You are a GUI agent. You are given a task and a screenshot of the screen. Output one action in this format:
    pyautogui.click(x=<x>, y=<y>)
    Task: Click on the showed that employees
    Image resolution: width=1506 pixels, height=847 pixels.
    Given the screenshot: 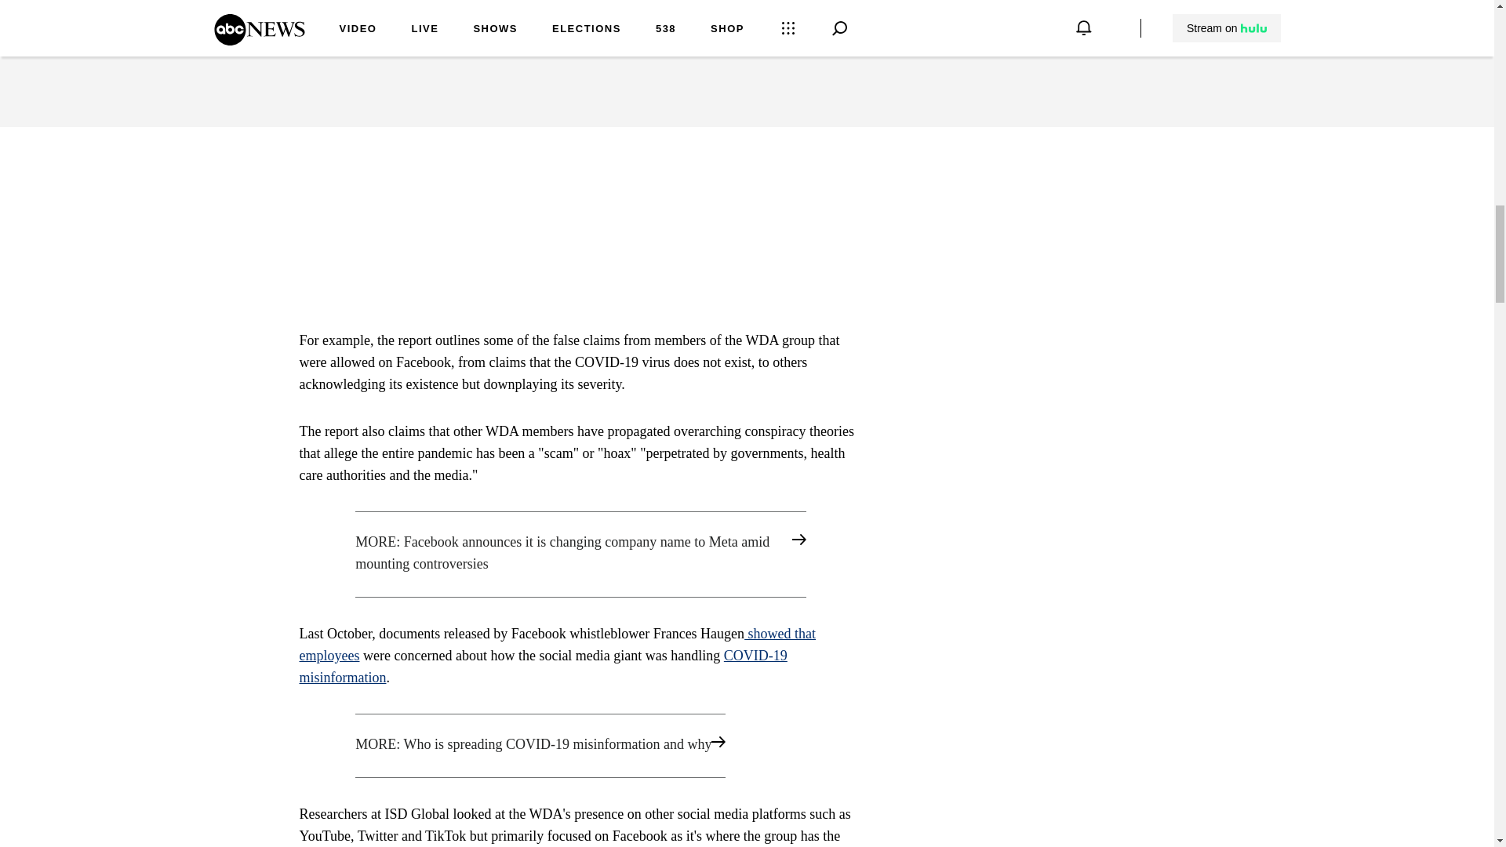 What is the action you would take?
    pyautogui.click(x=558, y=645)
    